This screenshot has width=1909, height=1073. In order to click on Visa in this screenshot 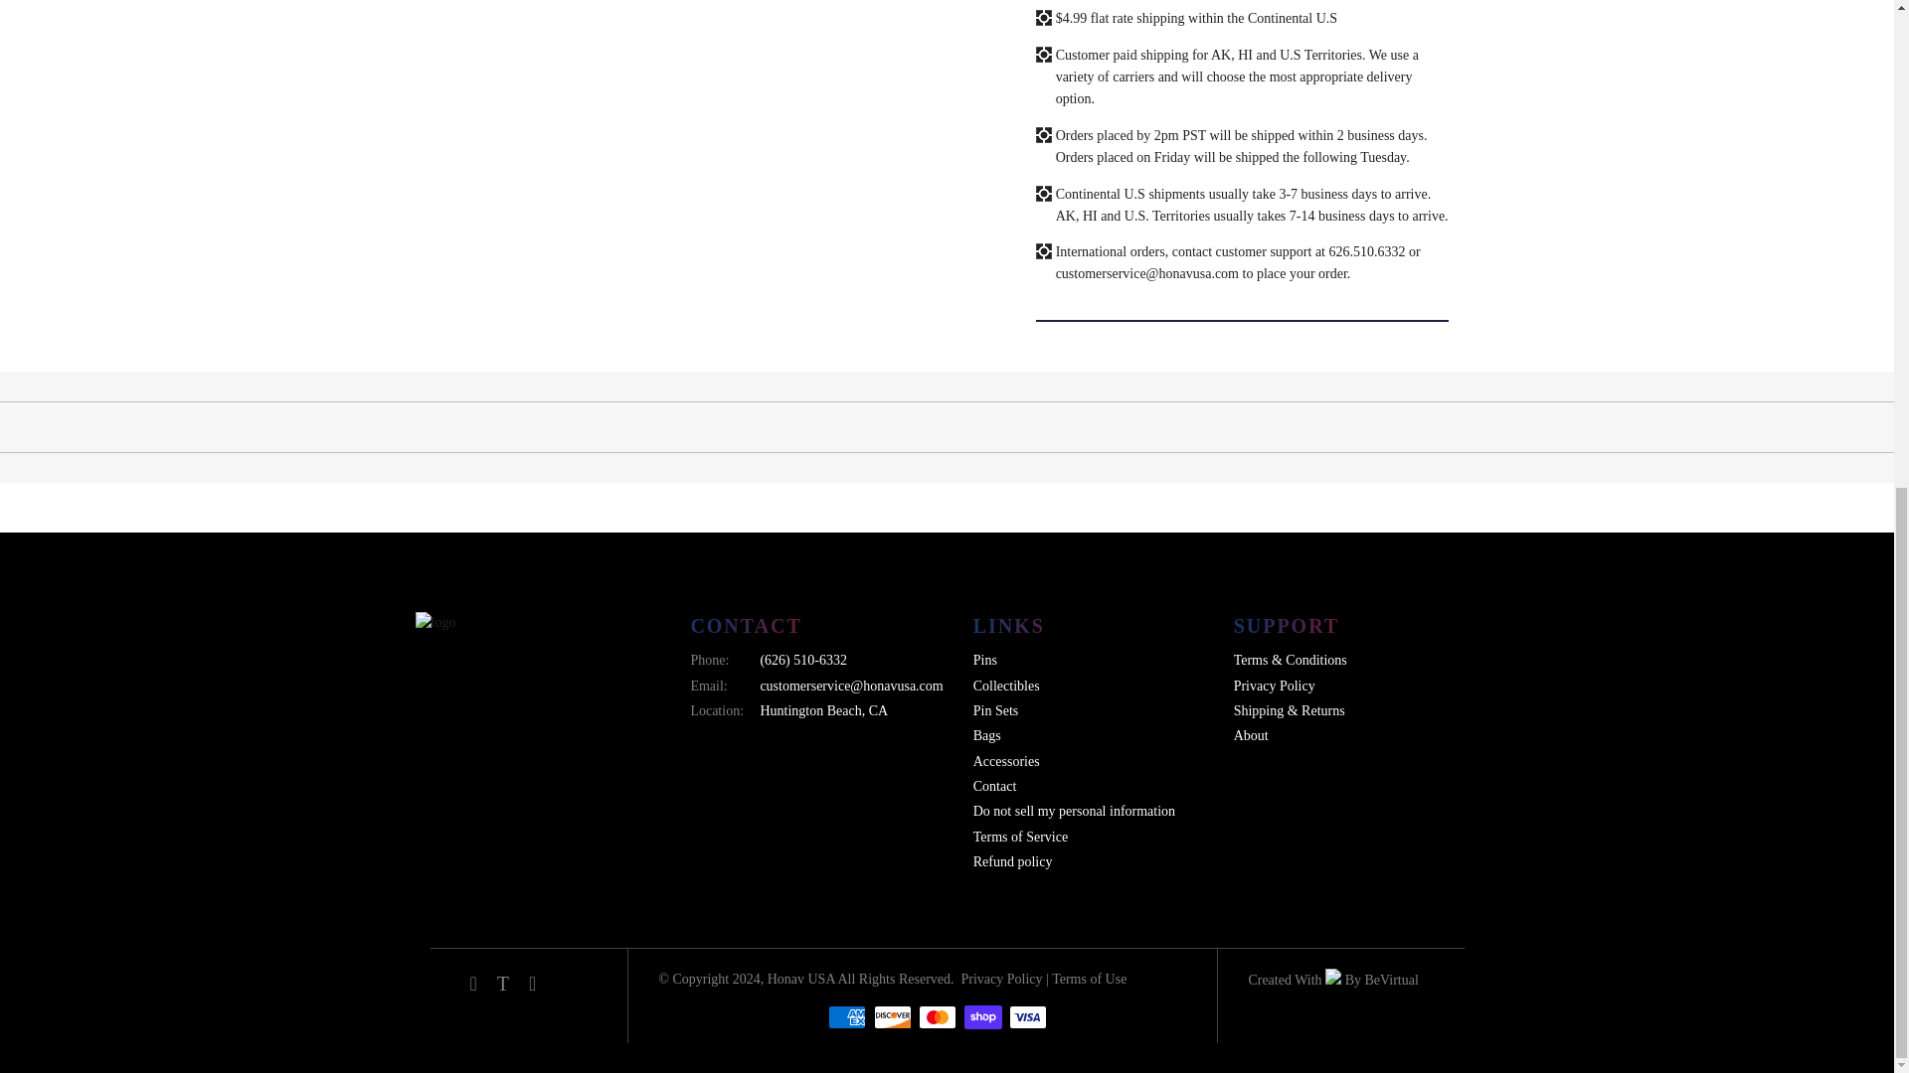, I will do `click(1028, 1016)`.